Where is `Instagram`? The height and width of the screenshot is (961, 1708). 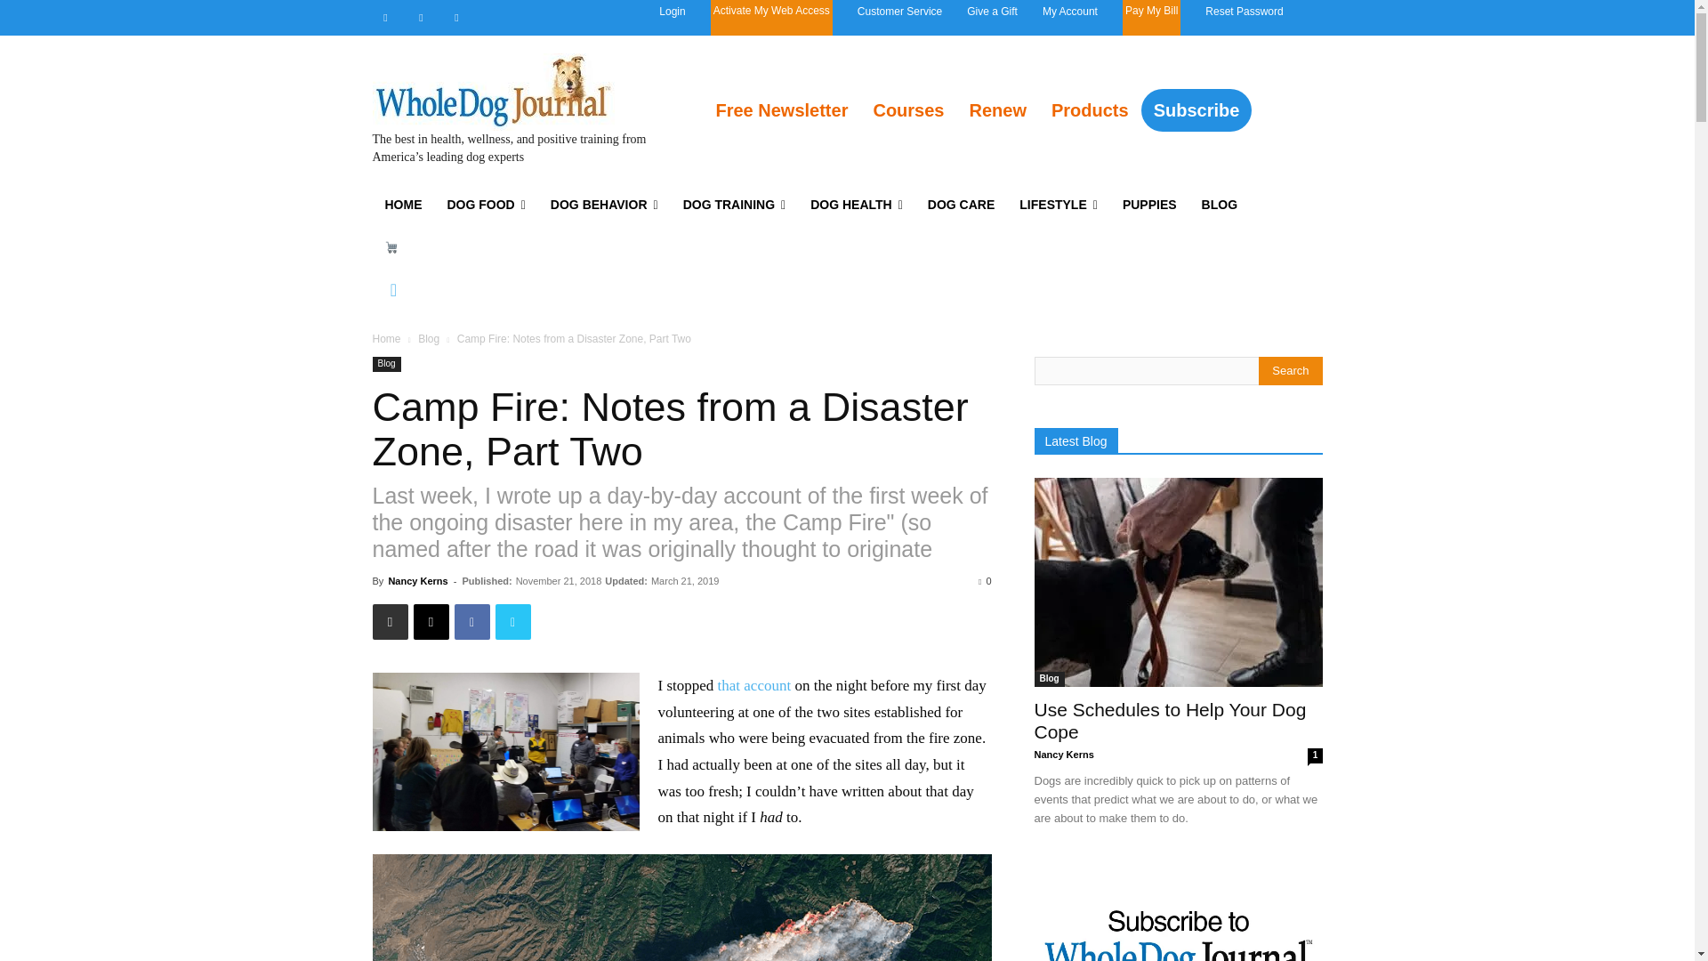 Instagram is located at coordinates (420, 18).